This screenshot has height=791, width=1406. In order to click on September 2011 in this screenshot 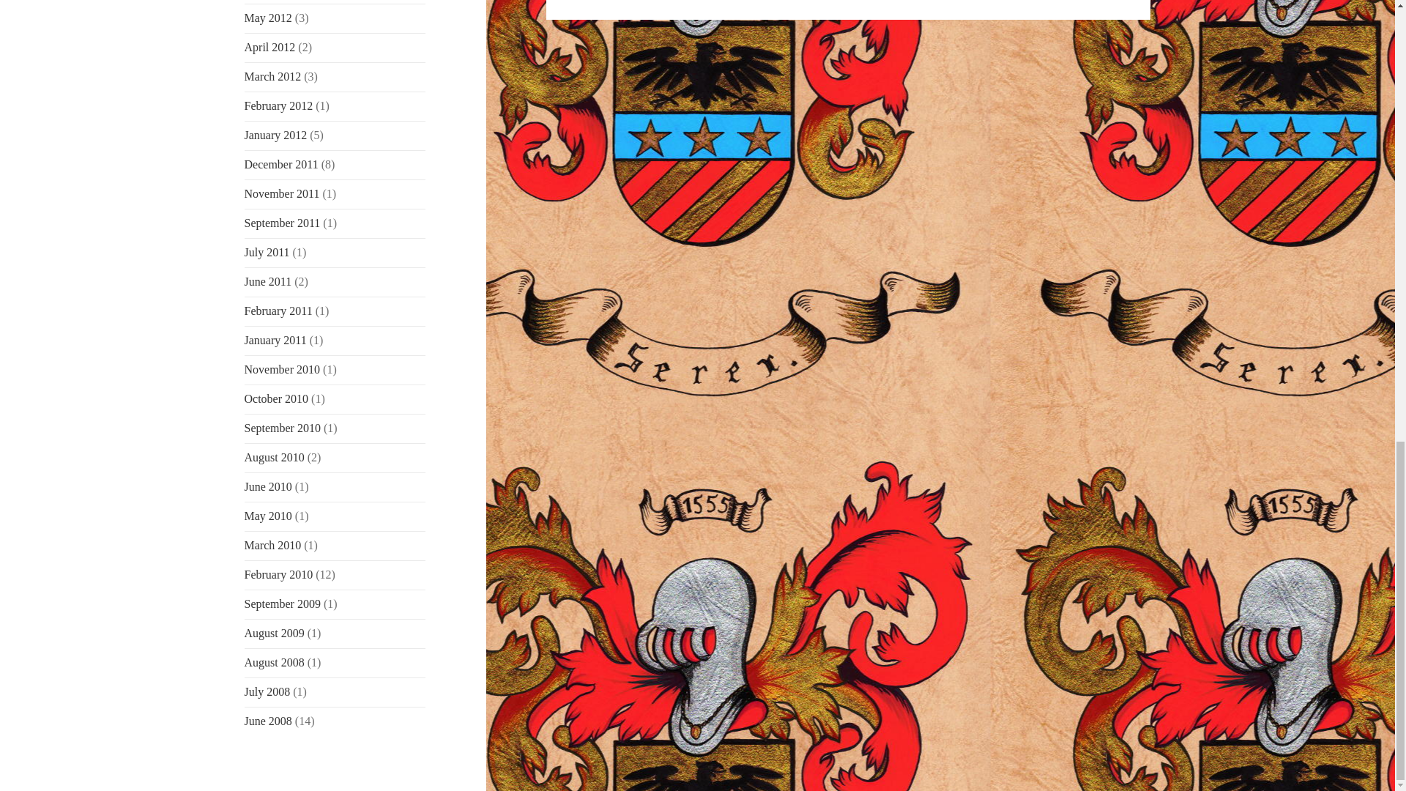, I will do `click(283, 223)`.